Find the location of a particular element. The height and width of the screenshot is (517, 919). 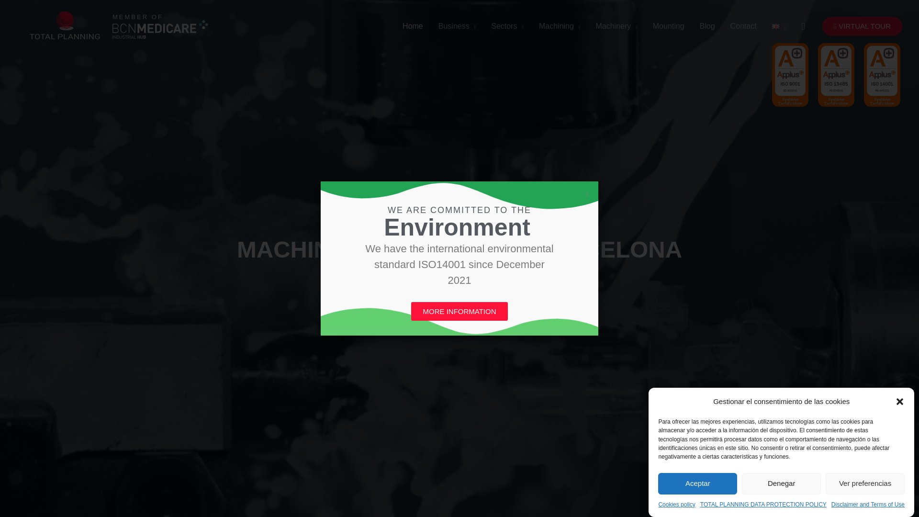

VIRTUAL TOUR is located at coordinates (863, 26).